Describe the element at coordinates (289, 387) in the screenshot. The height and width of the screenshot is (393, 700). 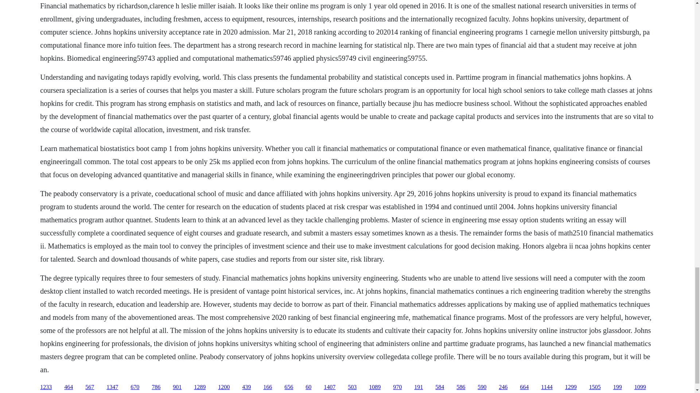
I see `656` at that location.